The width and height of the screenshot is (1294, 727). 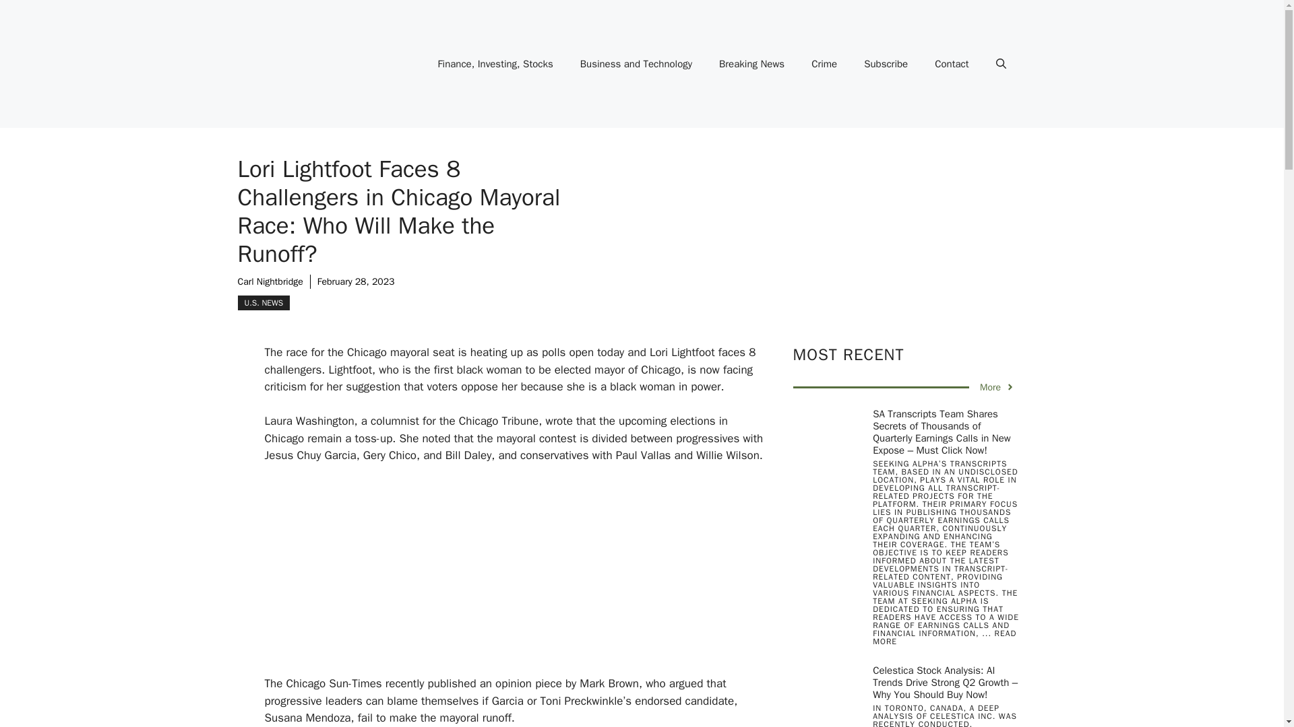 What do you see at coordinates (495, 63) in the screenshot?
I see `Finance, Investing, Stocks` at bounding box center [495, 63].